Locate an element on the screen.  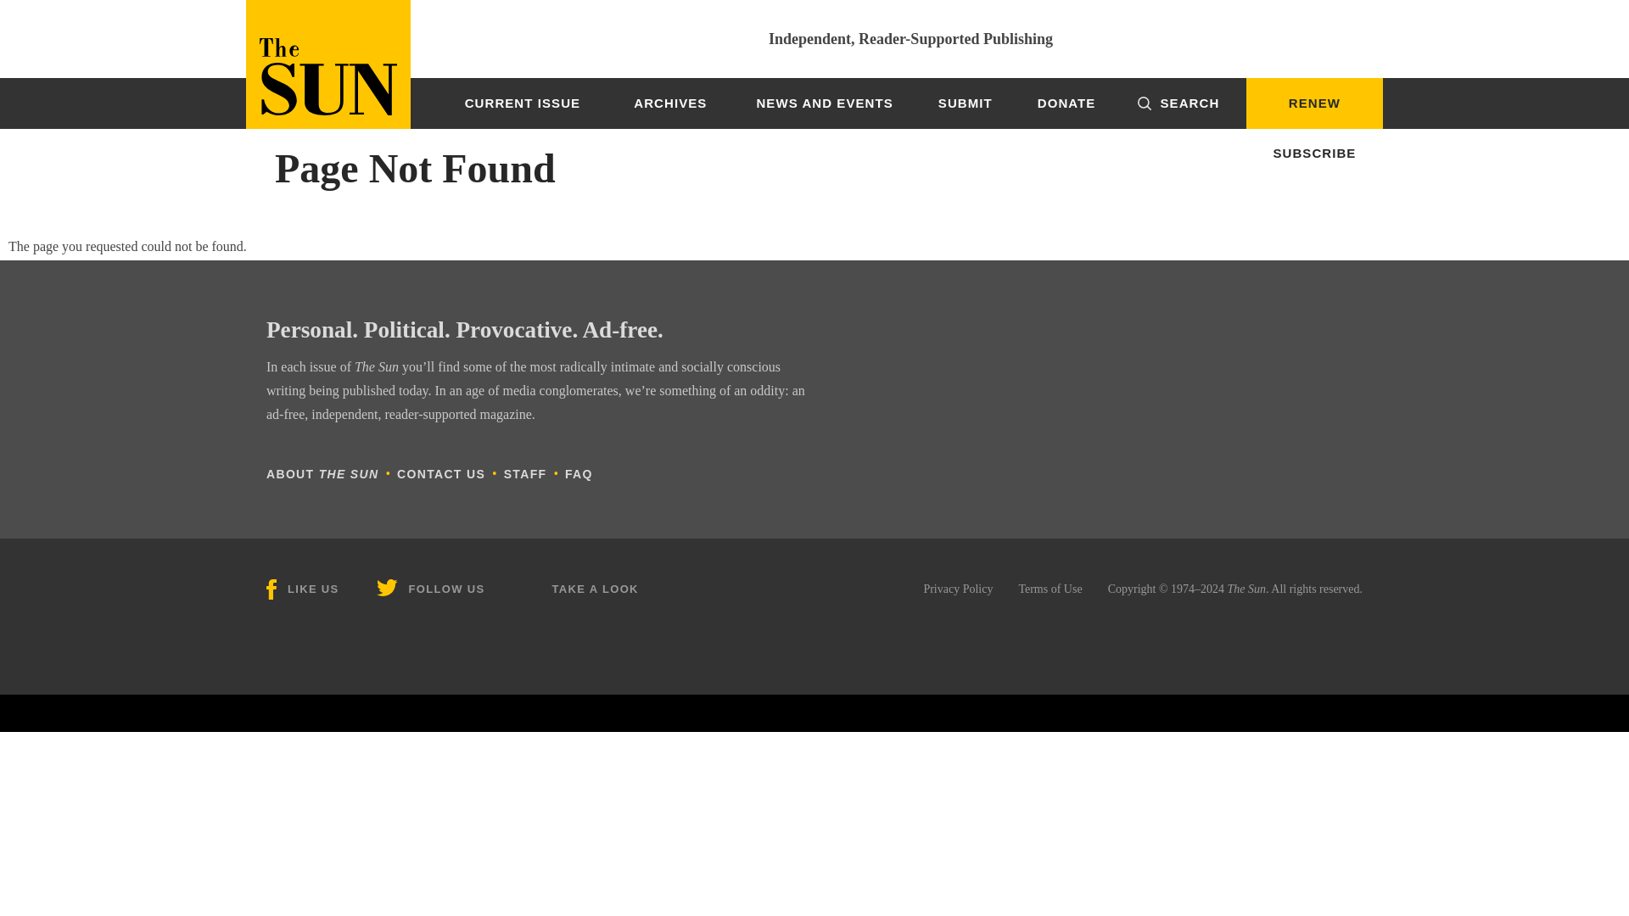
NEWS AND EVENTS is located at coordinates (825, 103).